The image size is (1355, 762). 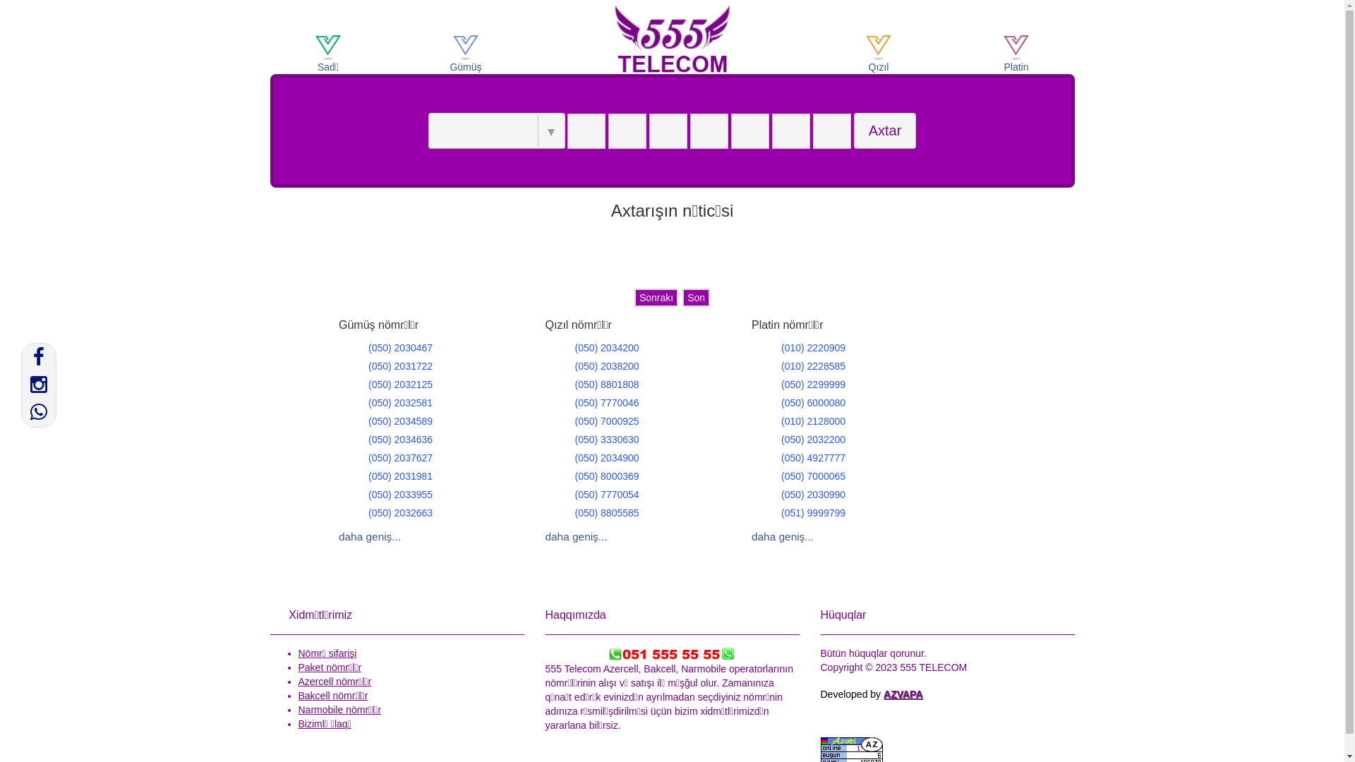 I want to click on (050) 2299999, so click(x=813, y=385).